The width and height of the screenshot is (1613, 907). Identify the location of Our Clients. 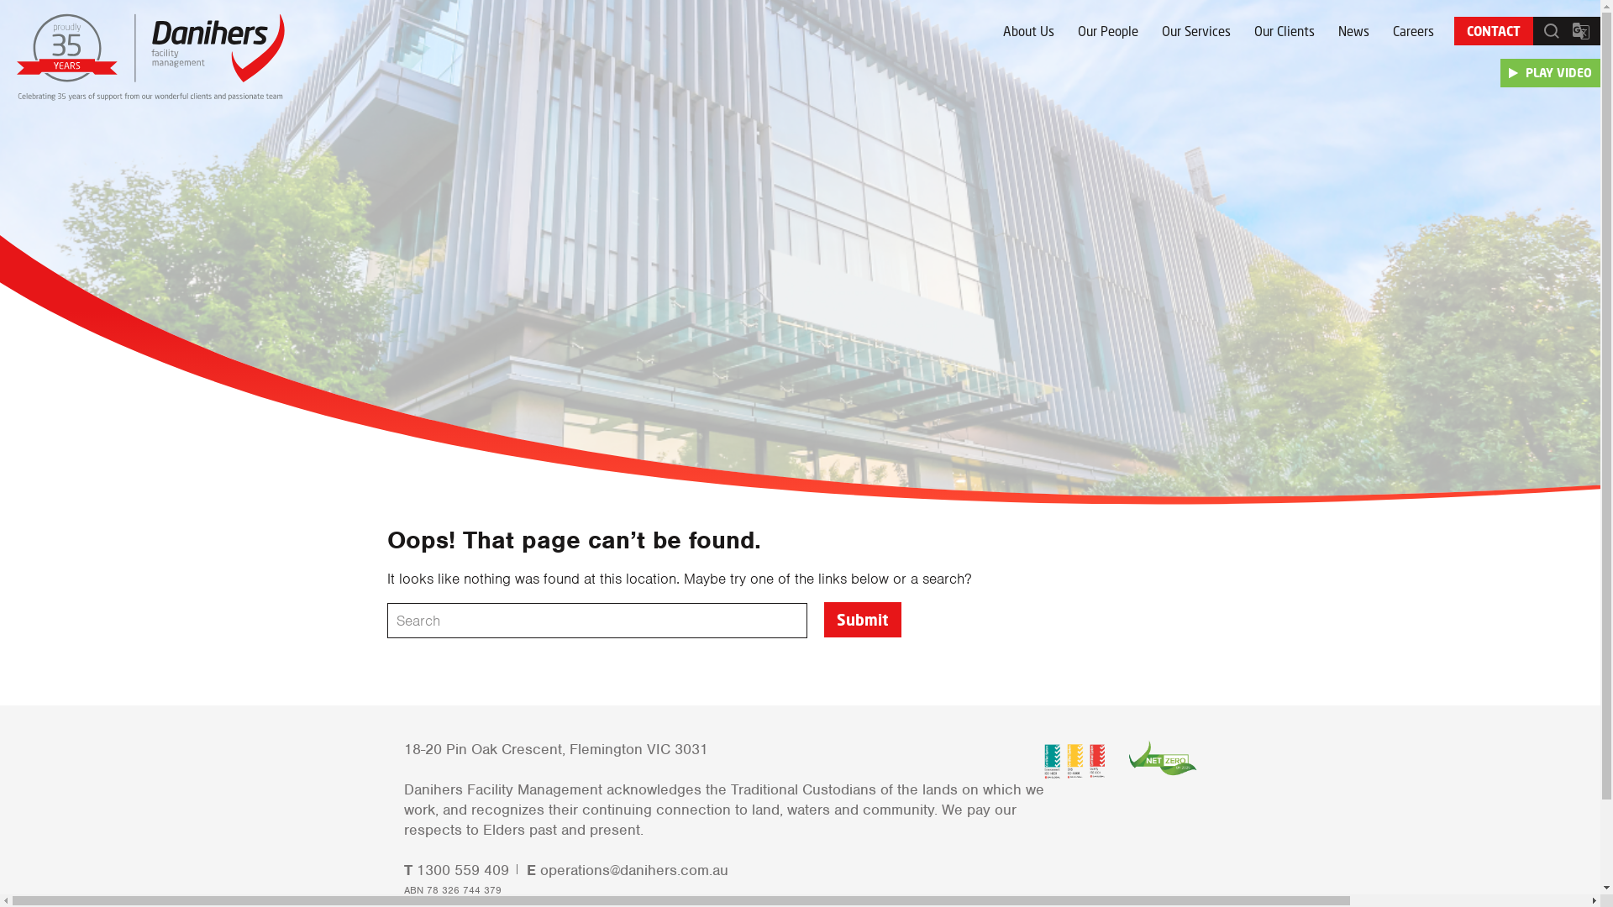
(1284, 31).